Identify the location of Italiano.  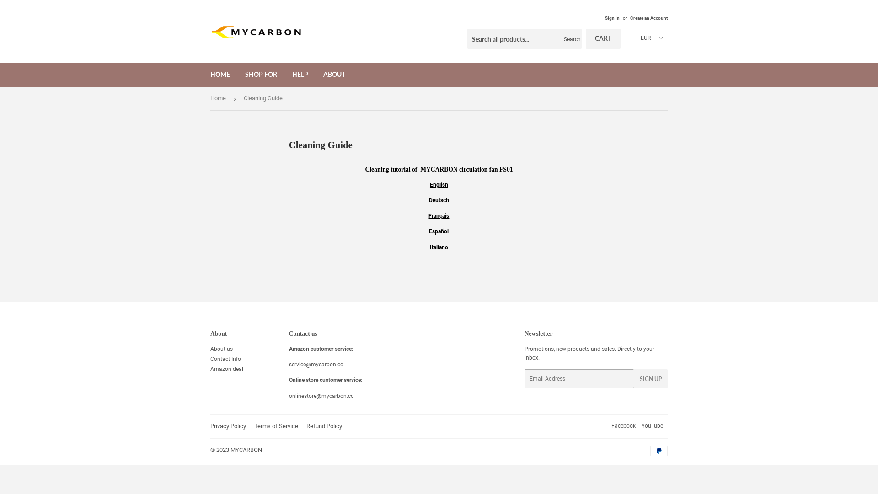
(439, 247).